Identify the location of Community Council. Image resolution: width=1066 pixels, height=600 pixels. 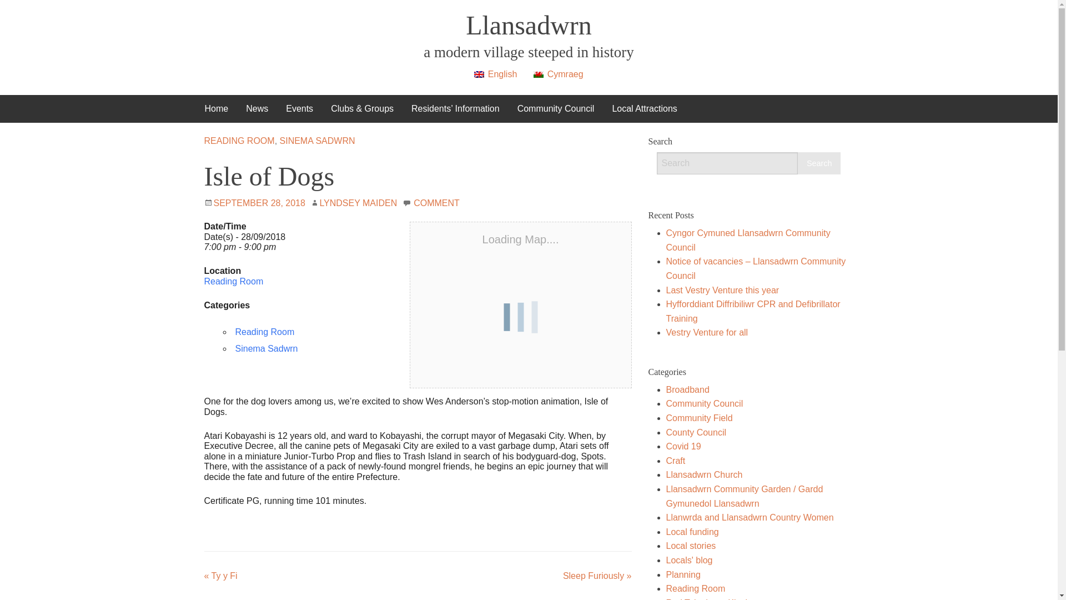
(555, 109).